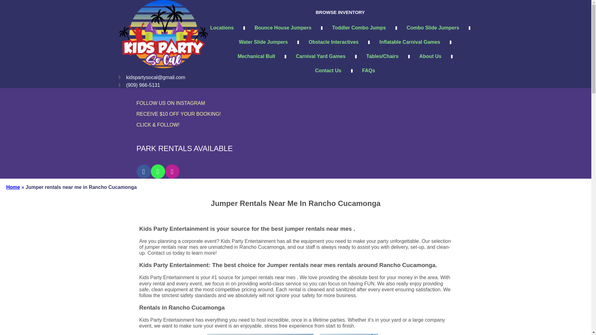 The height and width of the screenshot is (335, 596). What do you see at coordinates (369, 71) in the screenshot?
I see `FAQs` at bounding box center [369, 71].